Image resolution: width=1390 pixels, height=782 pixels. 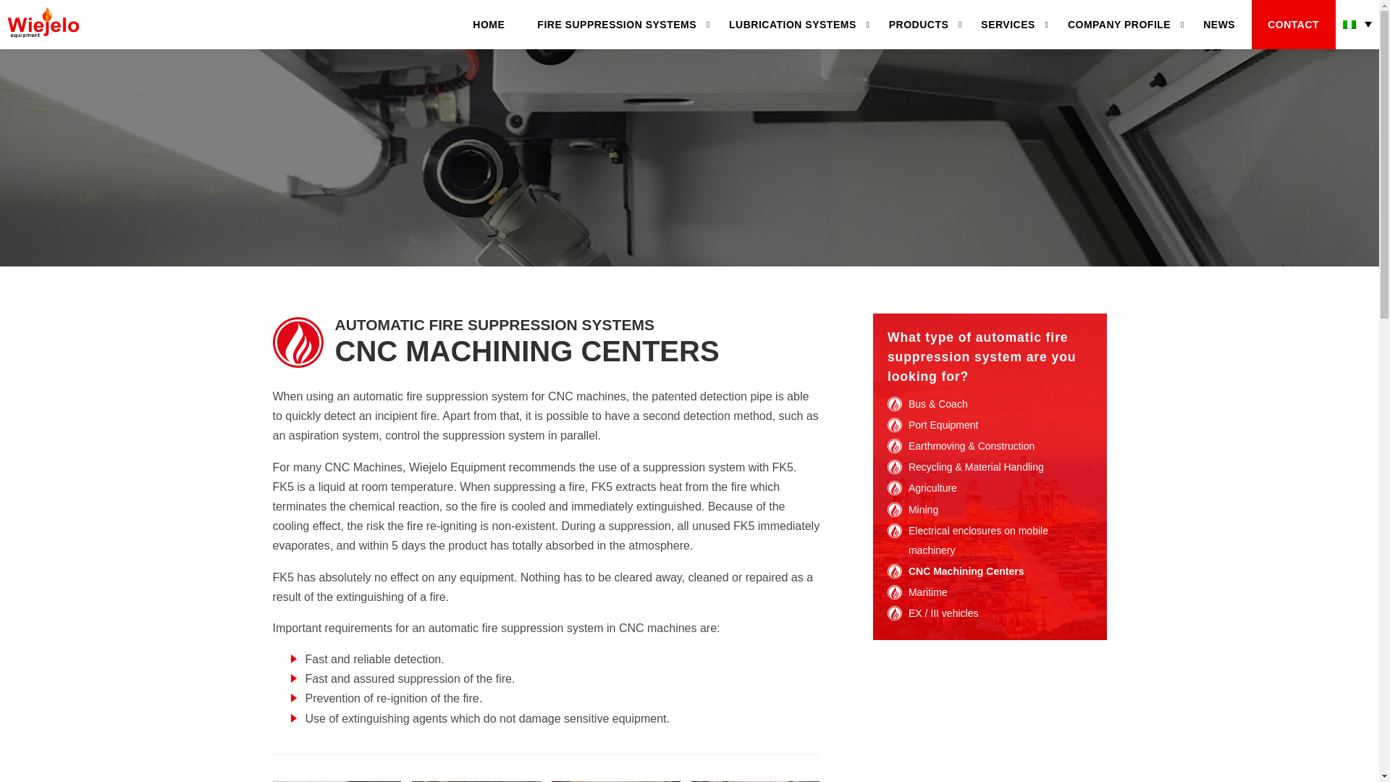 What do you see at coordinates (918, 25) in the screenshot?
I see `PRODUCTS` at bounding box center [918, 25].